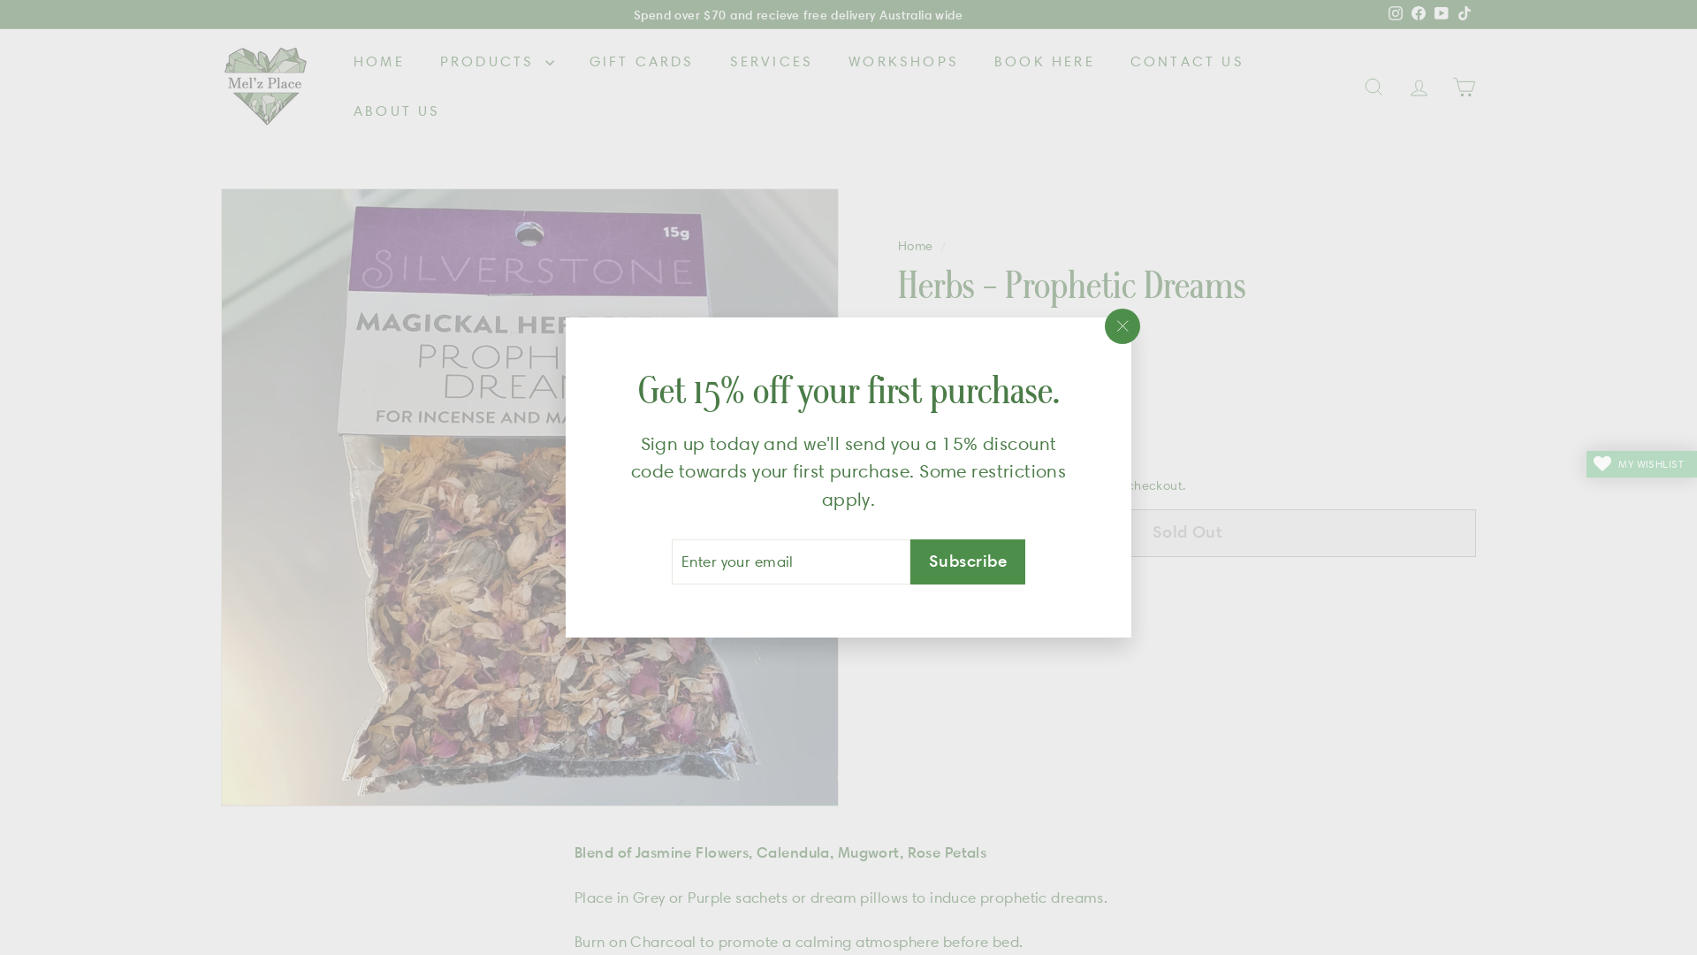  What do you see at coordinates (1374, 87) in the screenshot?
I see `SEARCH` at bounding box center [1374, 87].